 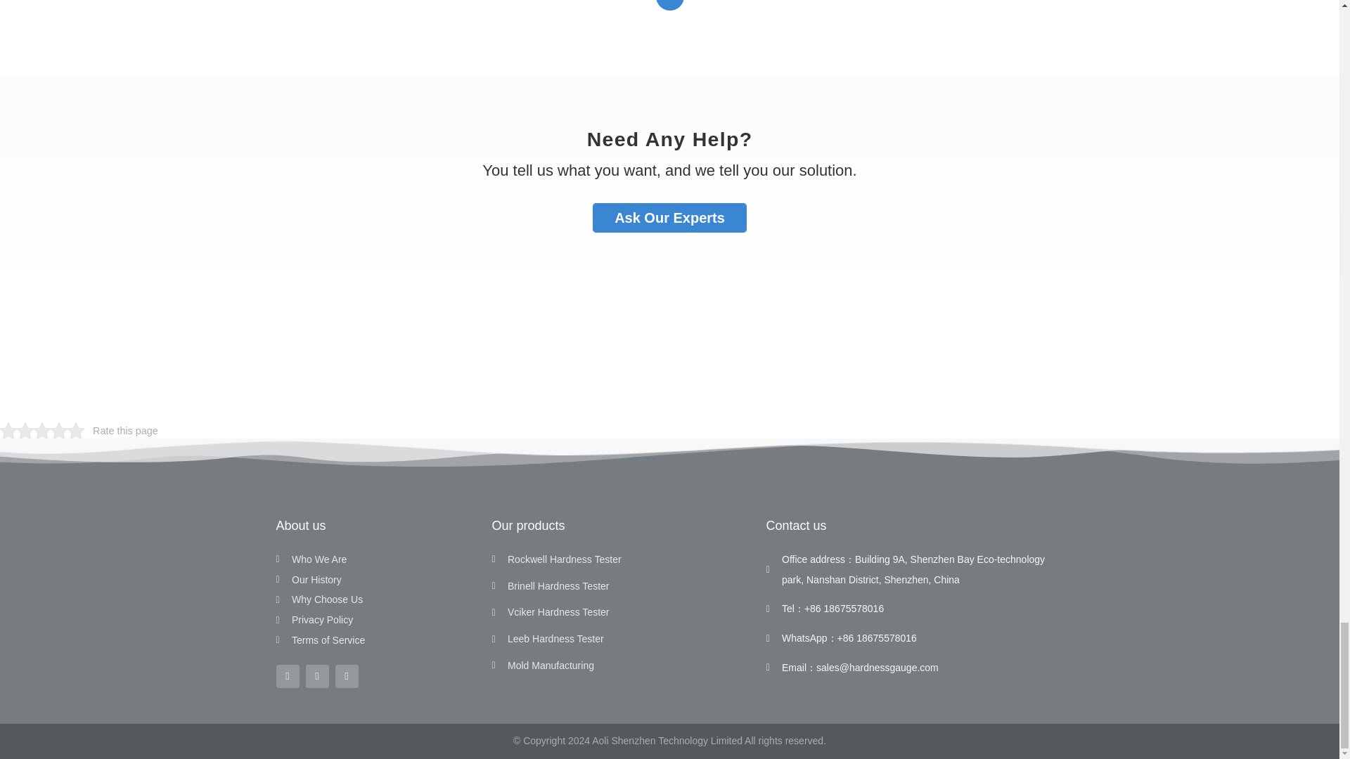 I want to click on Ask Our Experts, so click(x=669, y=218).